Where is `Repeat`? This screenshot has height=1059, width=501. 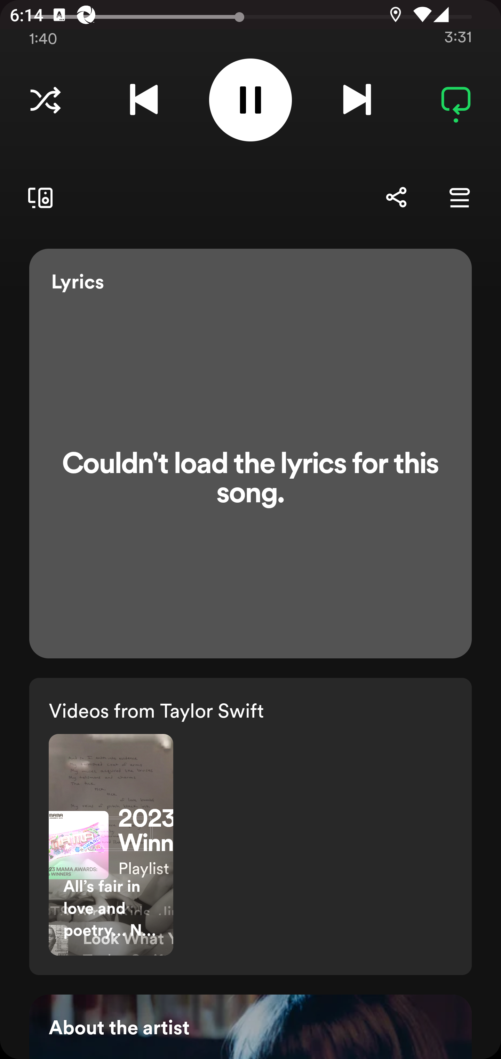 Repeat is located at coordinates (456, 100).